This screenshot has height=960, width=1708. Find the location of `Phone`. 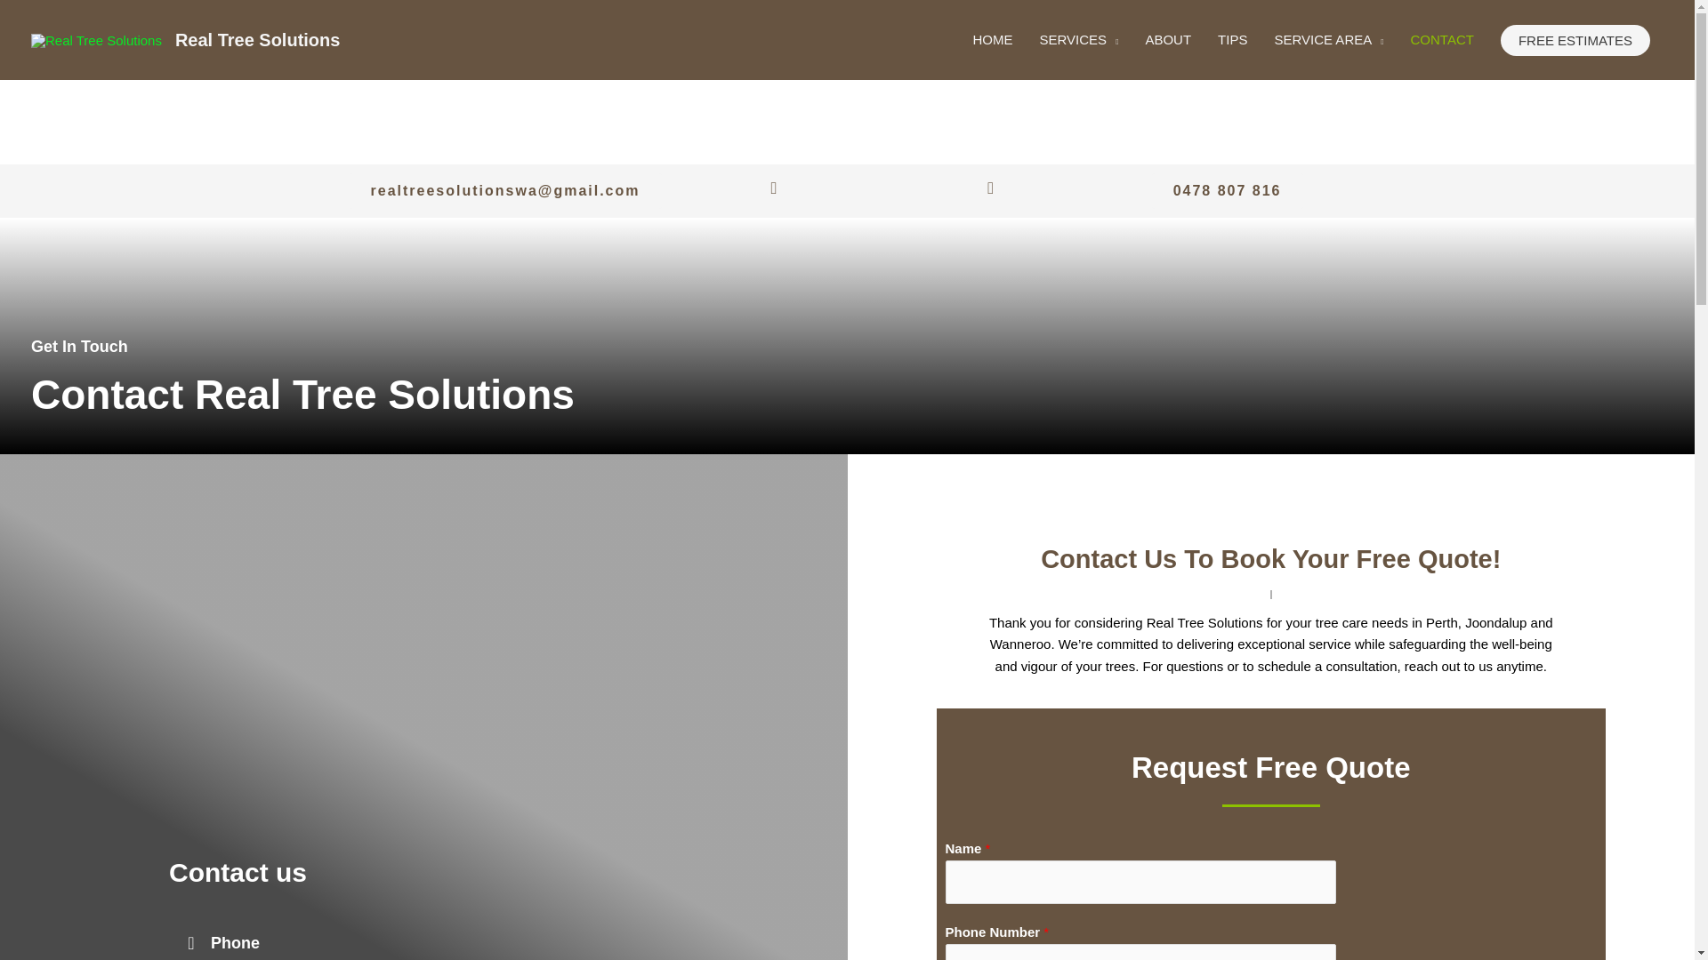

Phone is located at coordinates (235, 942).